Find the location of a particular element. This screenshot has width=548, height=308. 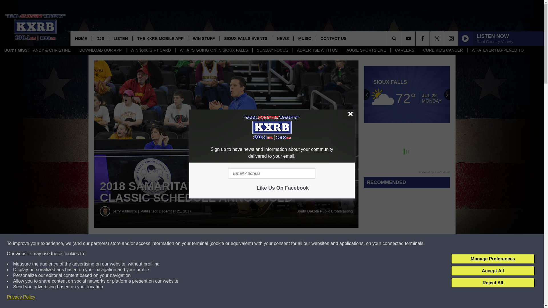

HOME is located at coordinates (81, 38).